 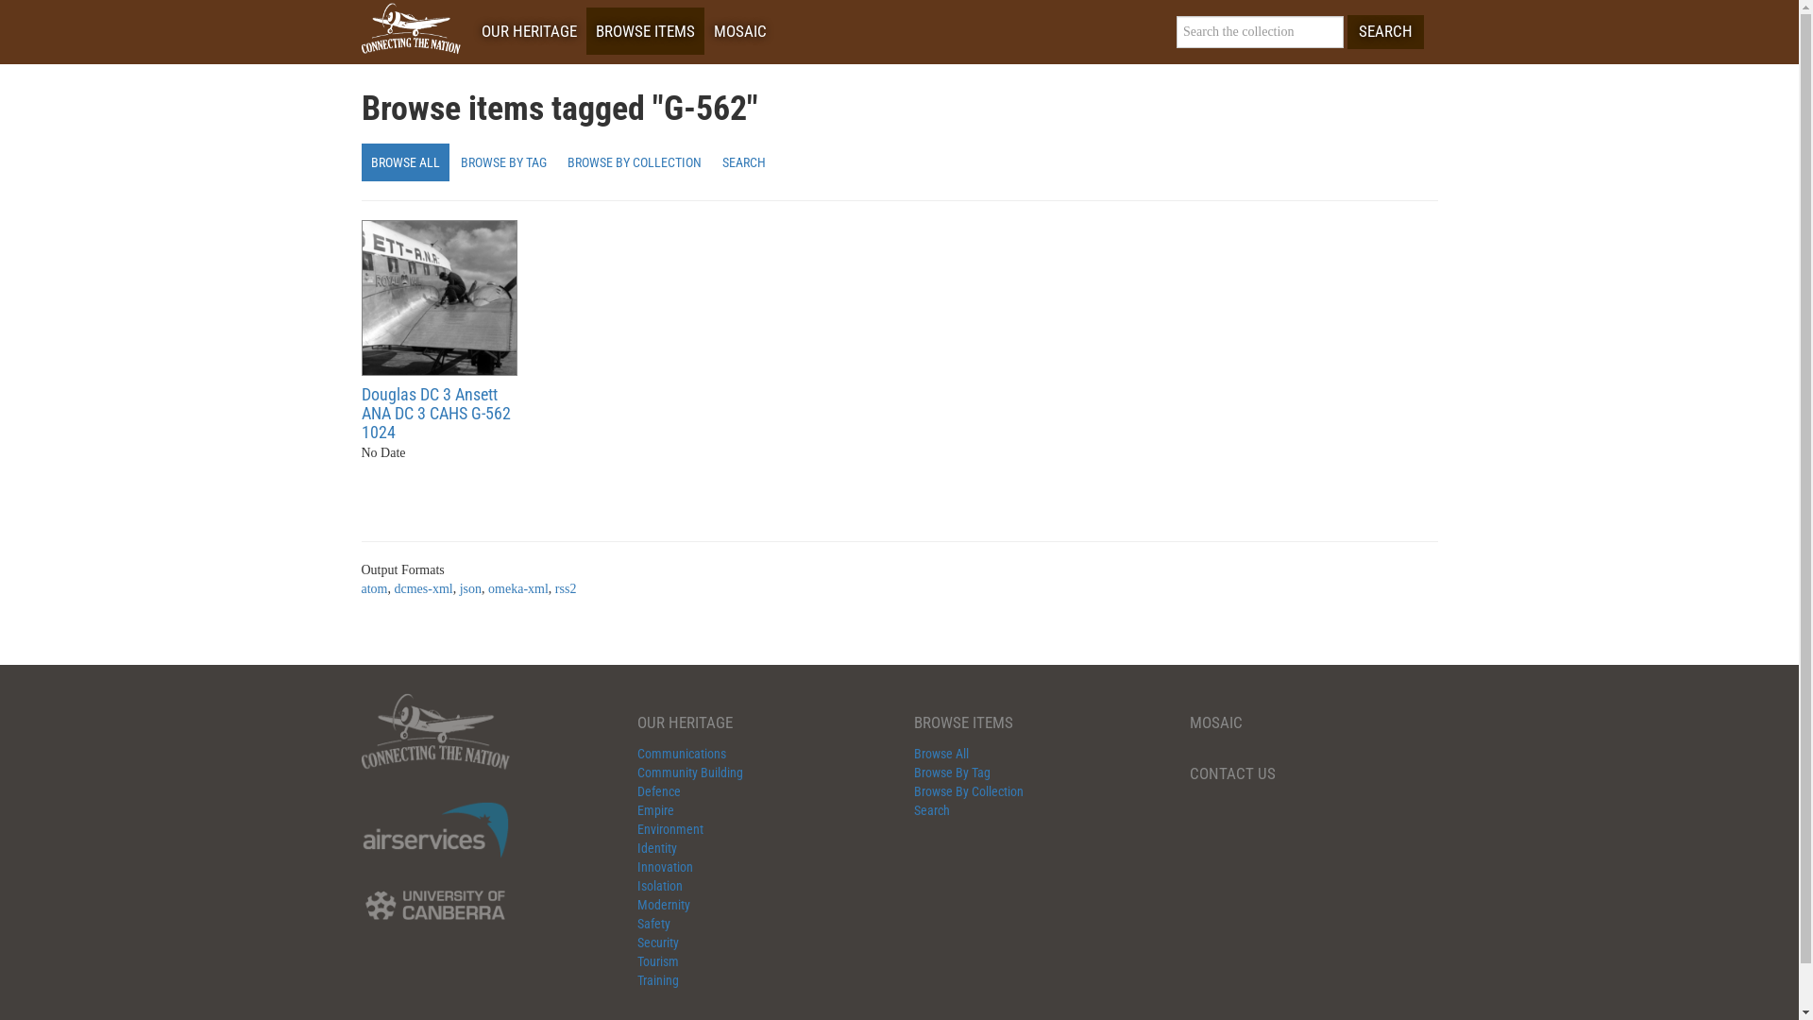 I want to click on MOSAIC, so click(x=740, y=31).